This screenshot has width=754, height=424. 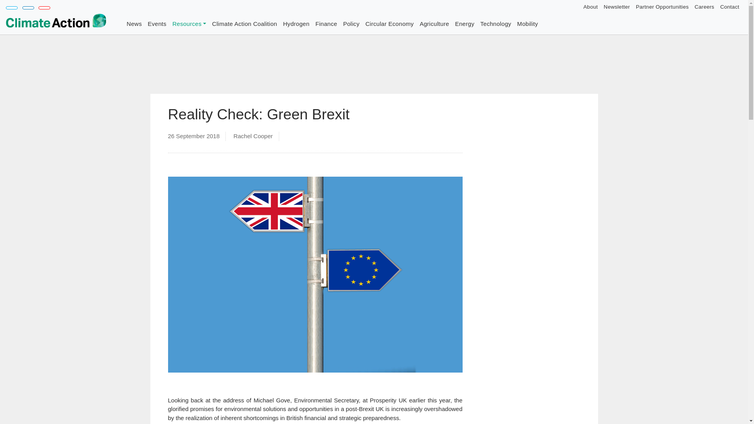 I want to click on Hydrogen, so click(x=296, y=24).